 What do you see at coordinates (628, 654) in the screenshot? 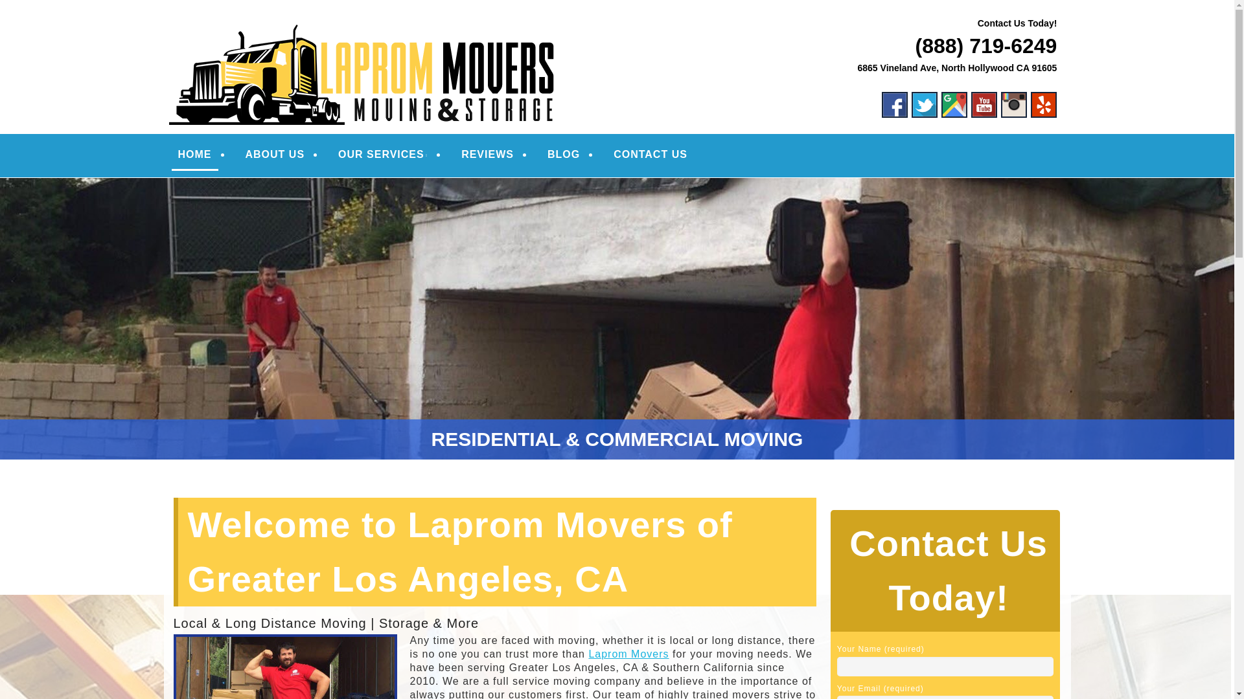
I see `Laprom Movers` at bounding box center [628, 654].